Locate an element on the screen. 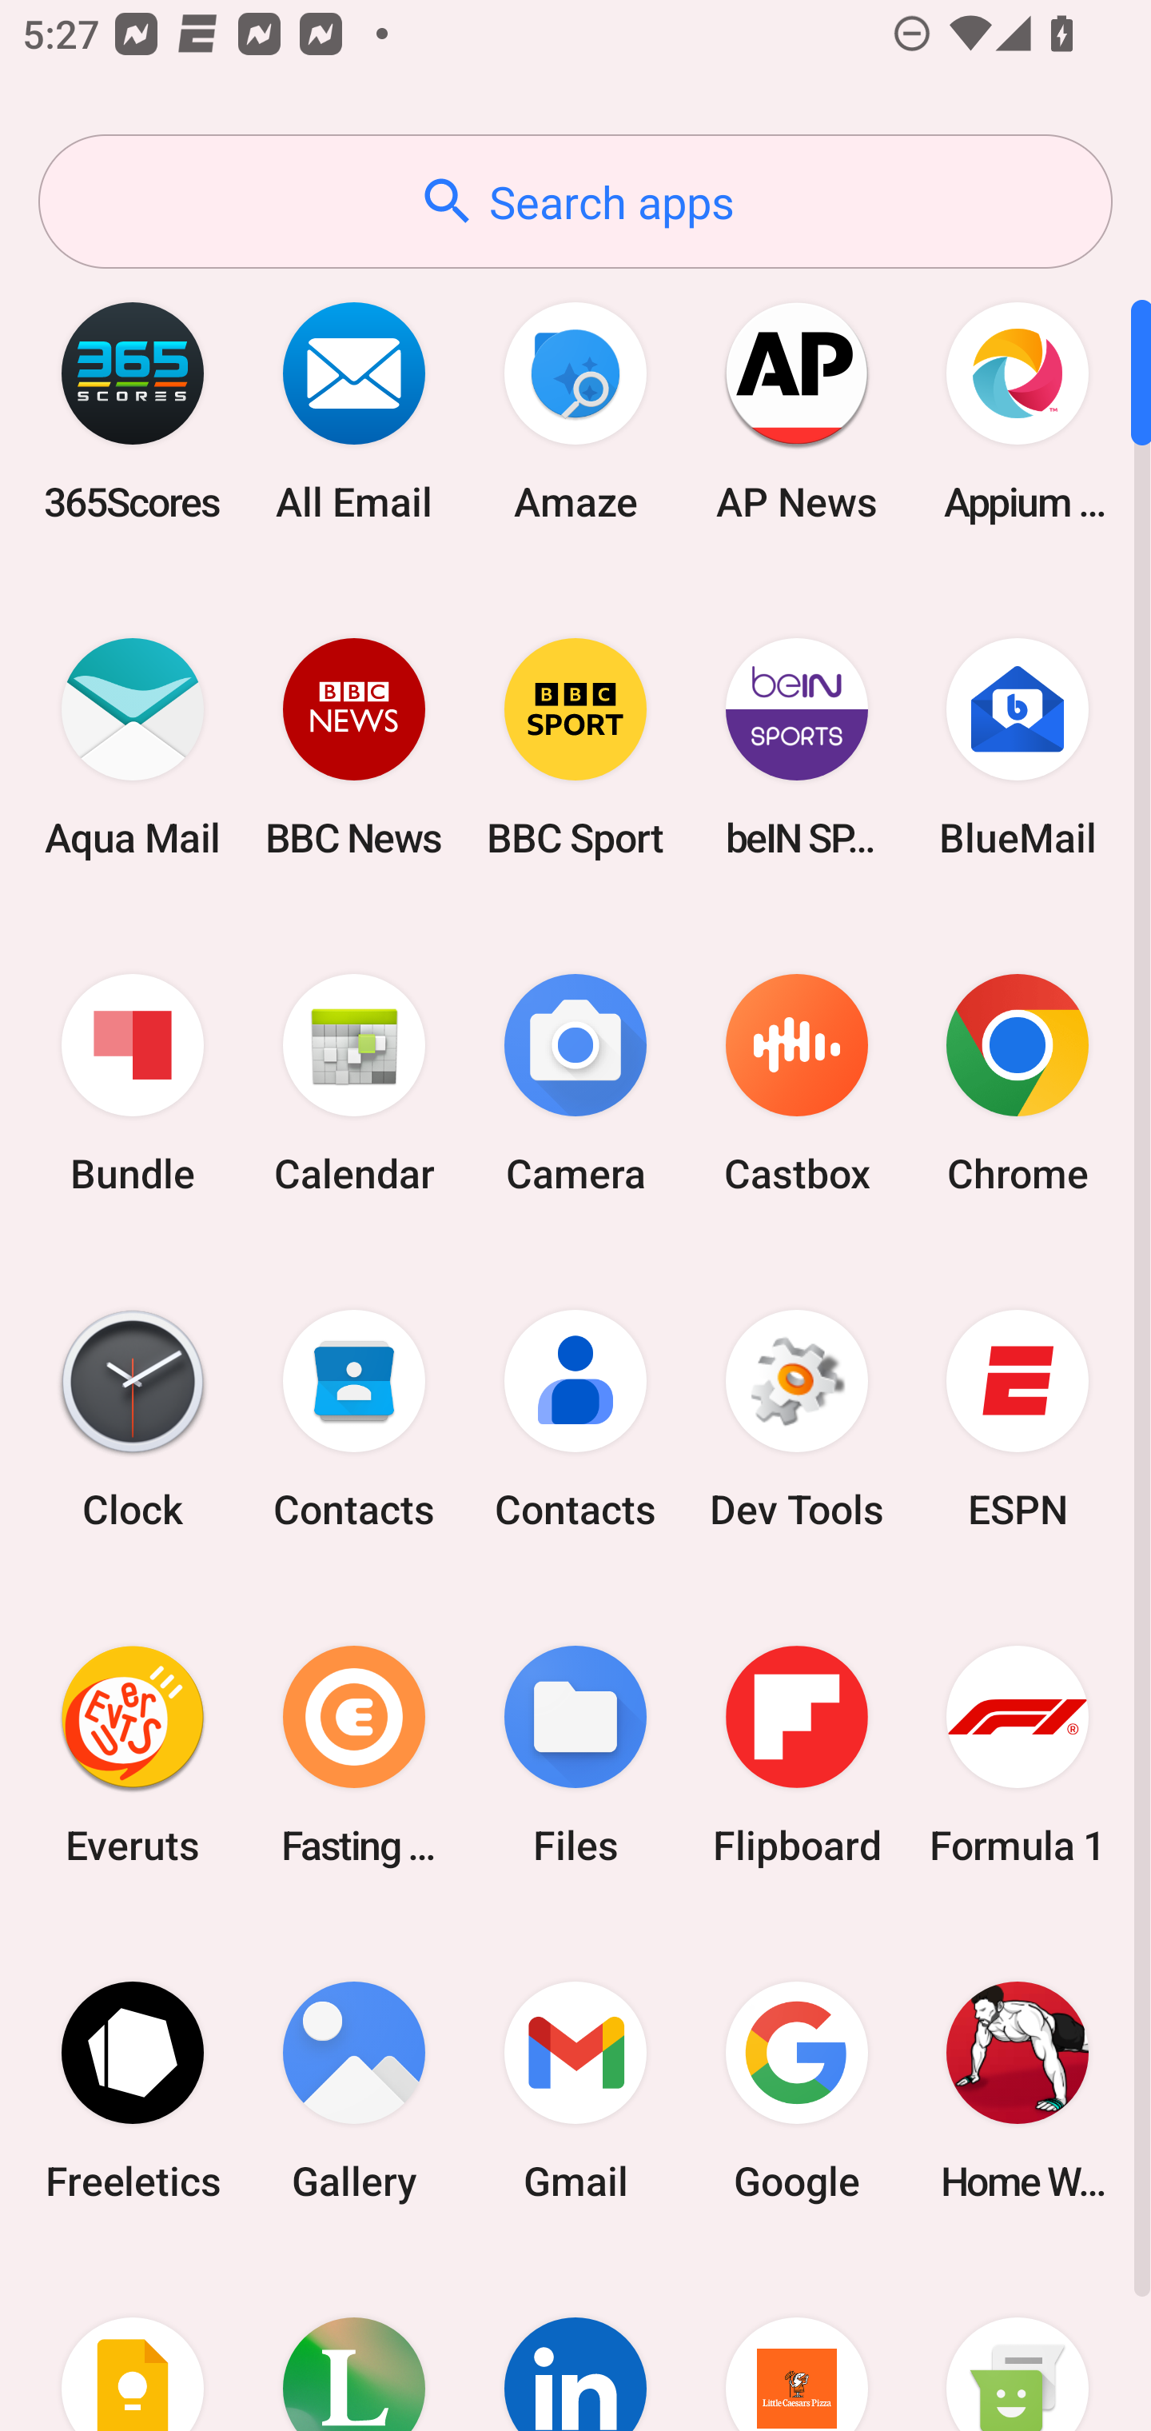 This screenshot has height=2431, width=1151. Little Caesars Pizza is located at coordinates (796, 2345).